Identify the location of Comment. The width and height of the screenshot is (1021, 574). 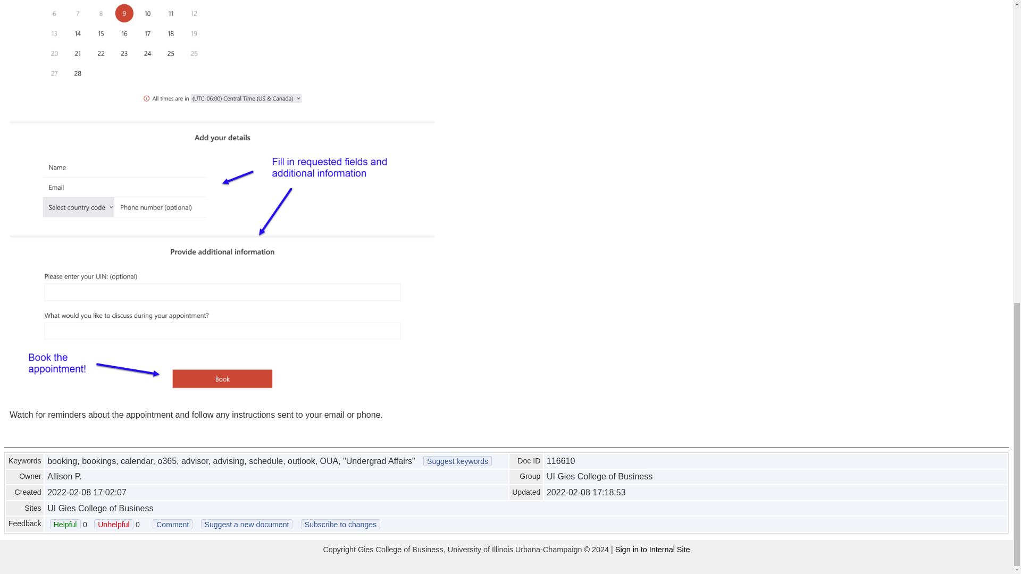
(172, 524).